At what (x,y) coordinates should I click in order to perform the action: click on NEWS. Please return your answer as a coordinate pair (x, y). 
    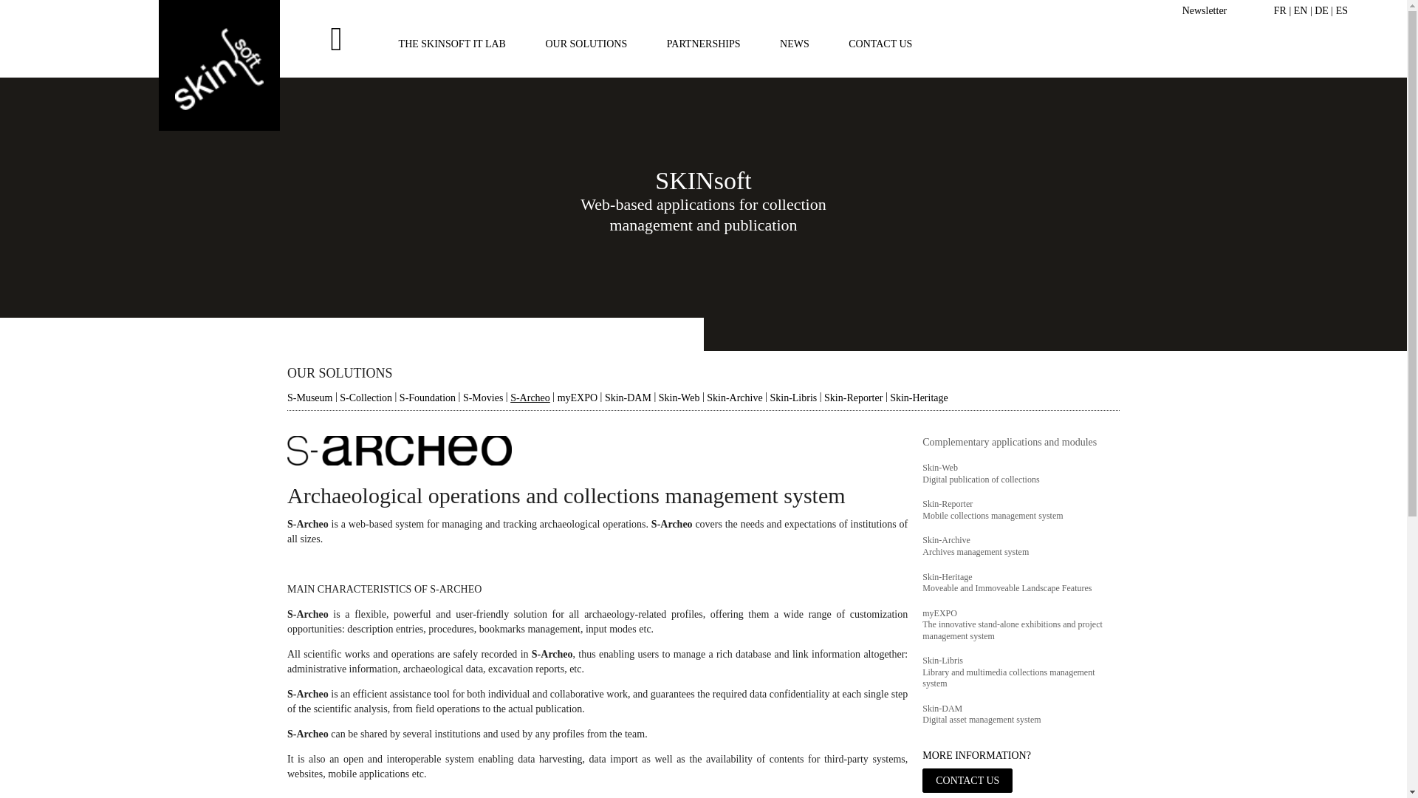
    Looking at the image, I should click on (795, 43).